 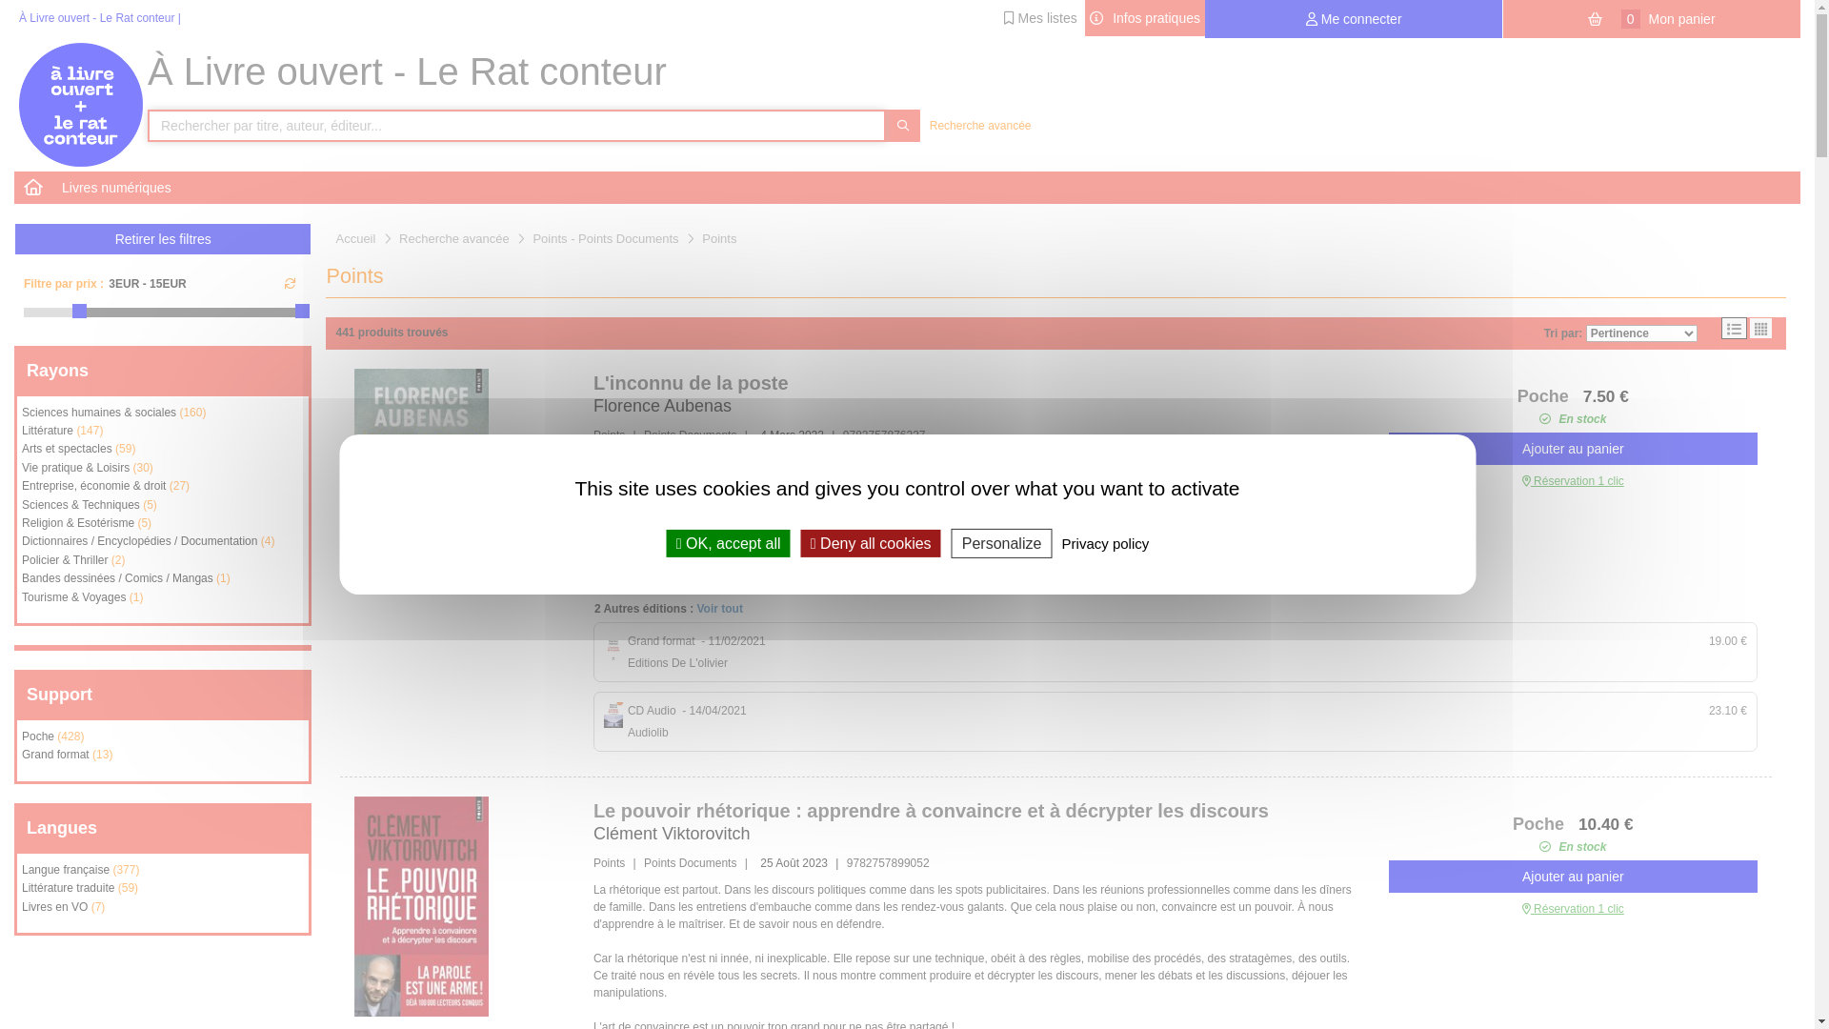 I want to click on Points, so click(x=719, y=238).